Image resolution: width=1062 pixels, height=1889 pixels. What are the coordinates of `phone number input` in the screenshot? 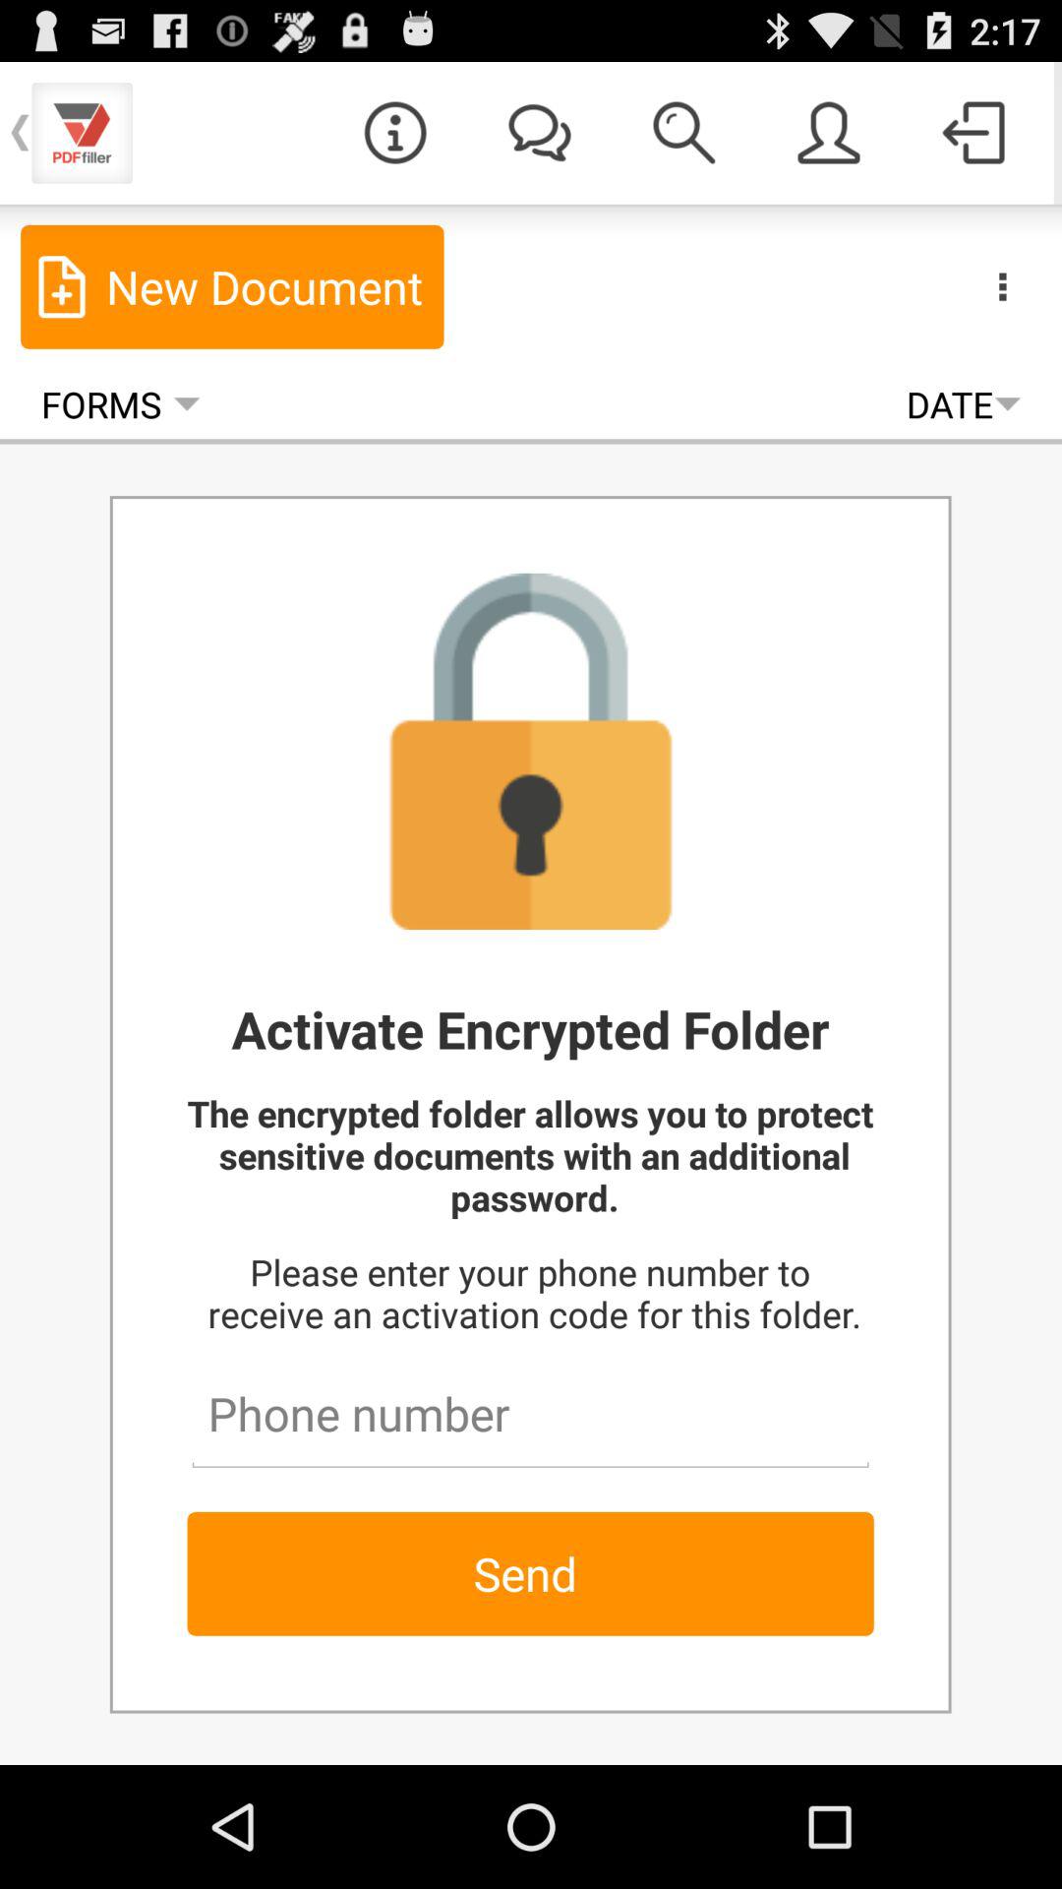 It's located at (530, 1405).